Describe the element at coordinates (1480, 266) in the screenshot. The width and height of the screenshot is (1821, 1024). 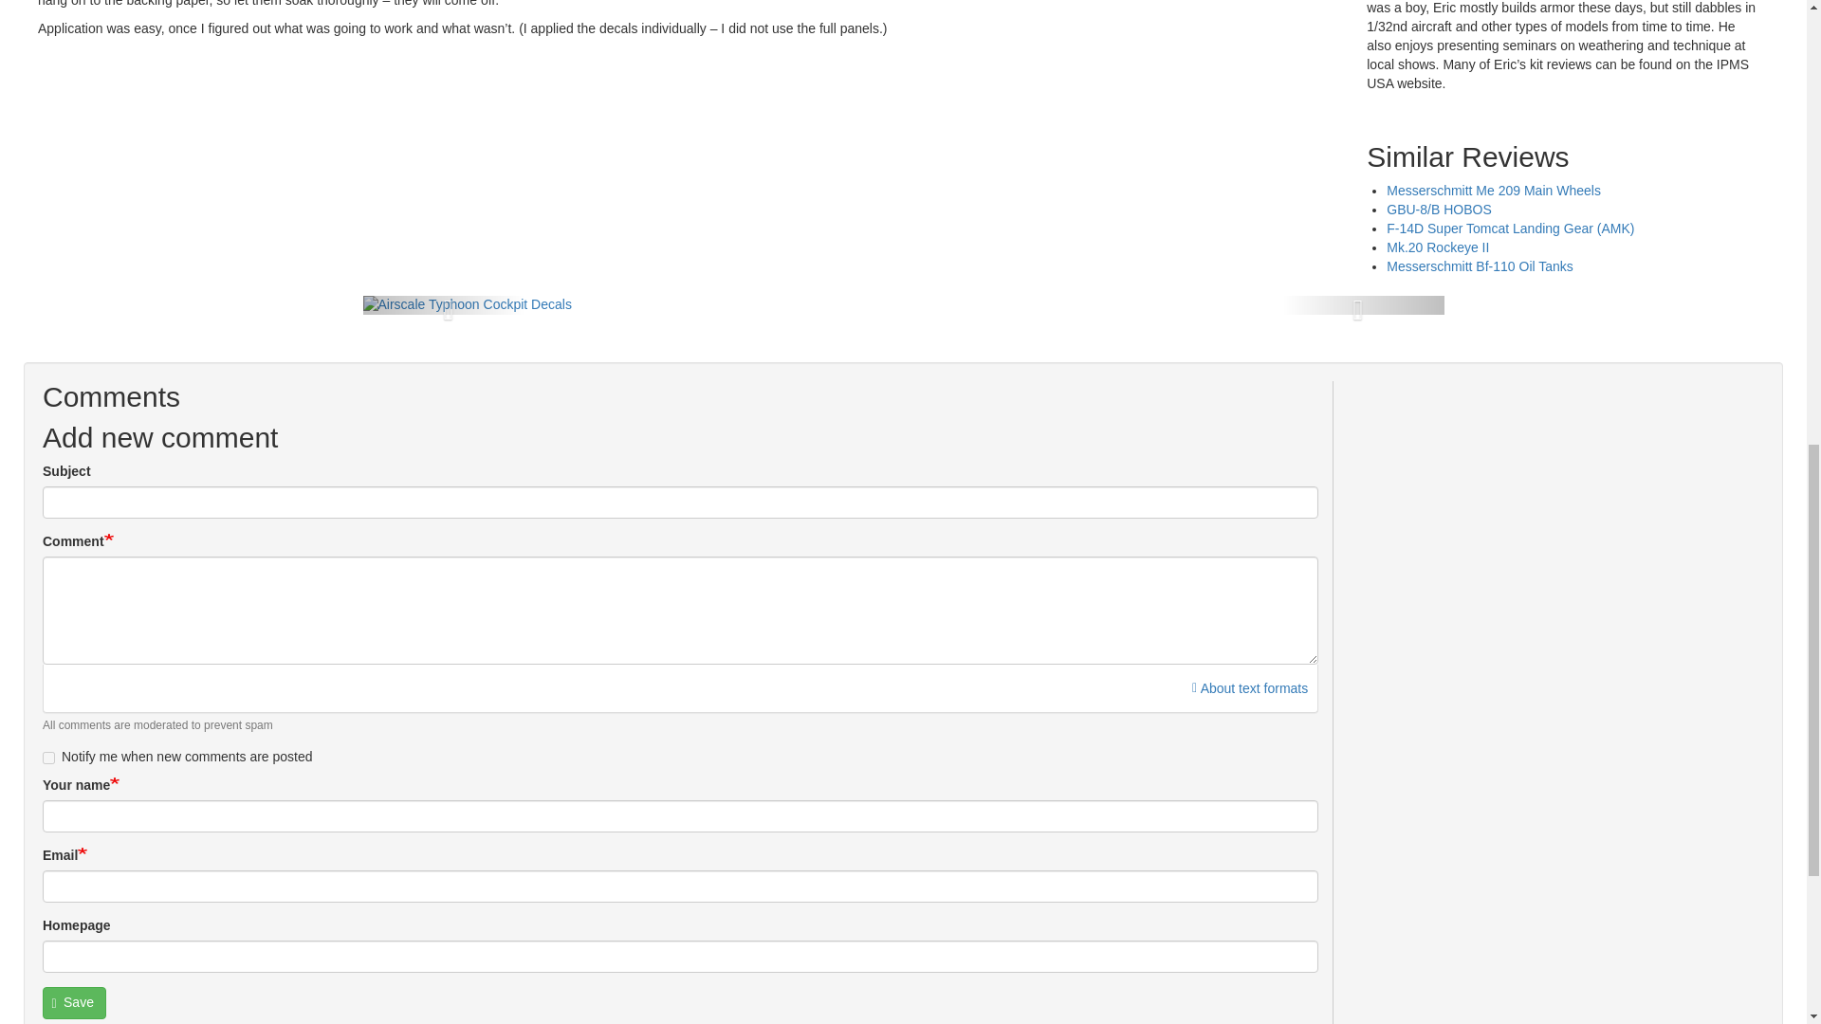
I see `Messerschmitt Bf-110 Oil Tanks` at that location.